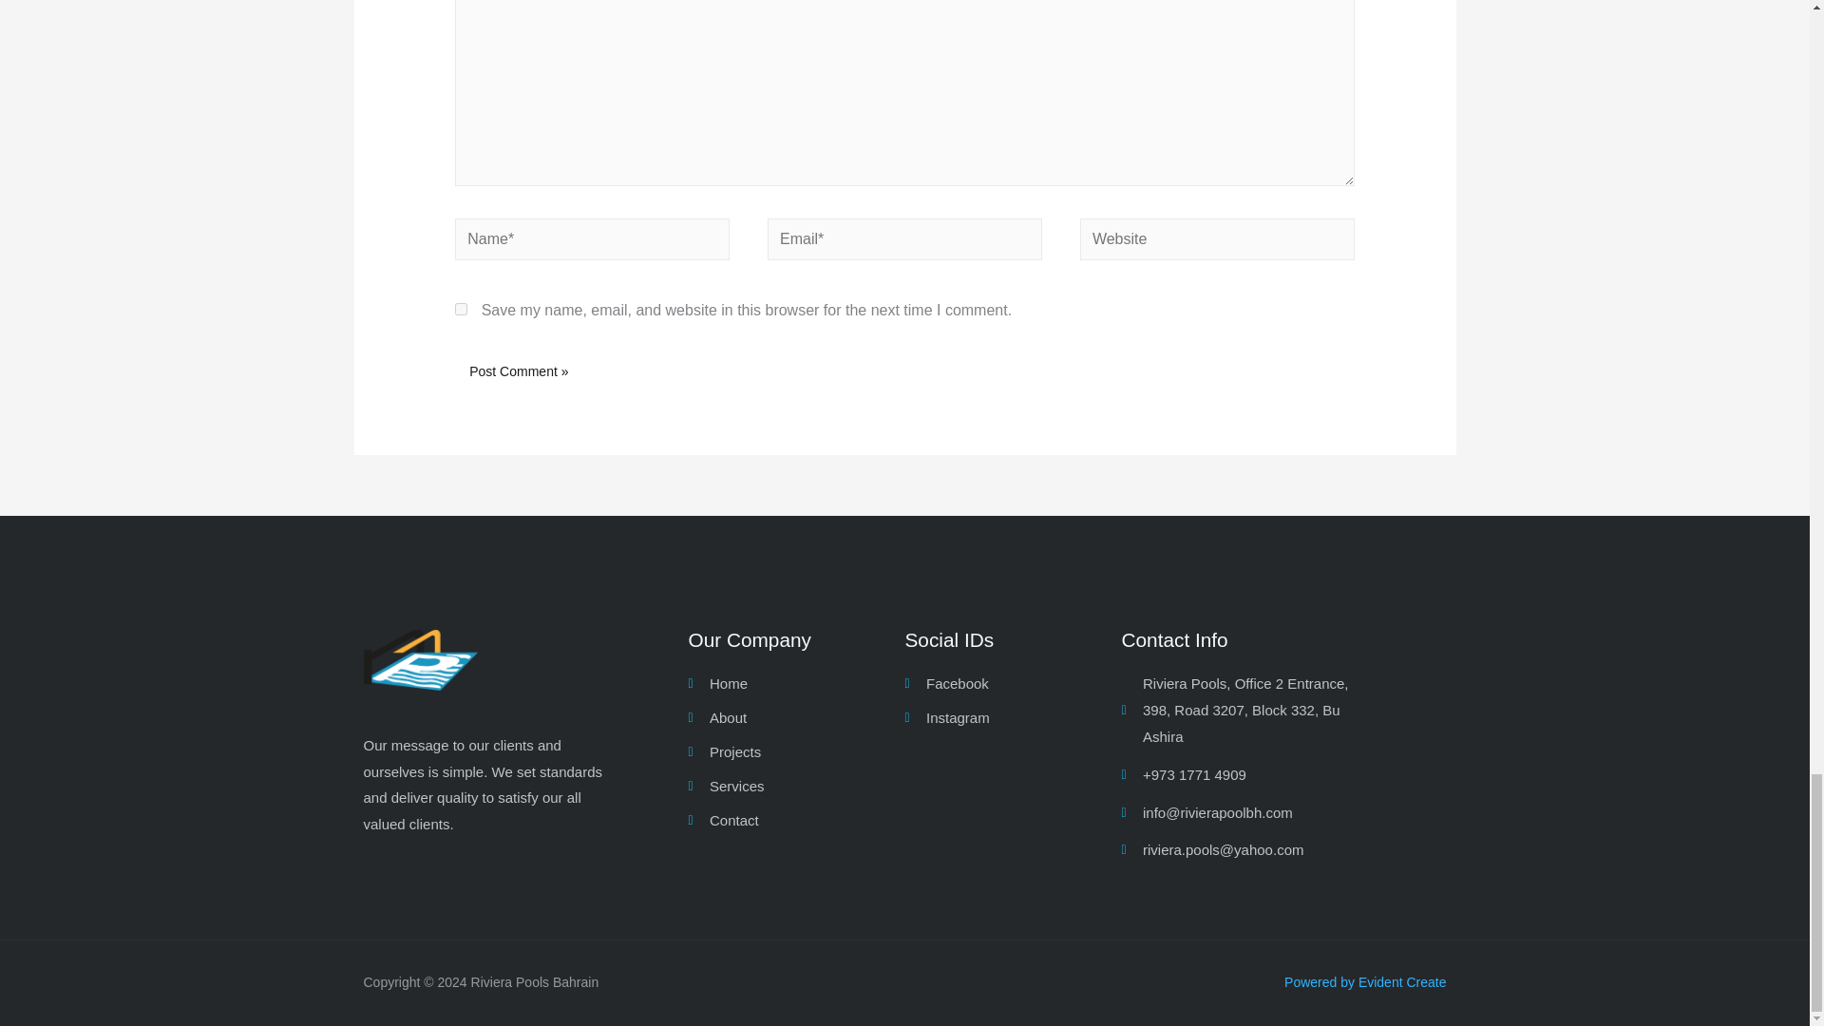 The height and width of the screenshot is (1026, 1824). What do you see at coordinates (1013, 684) in the screenshot?
I see `Facebook` at bounding box center [1013, 684].